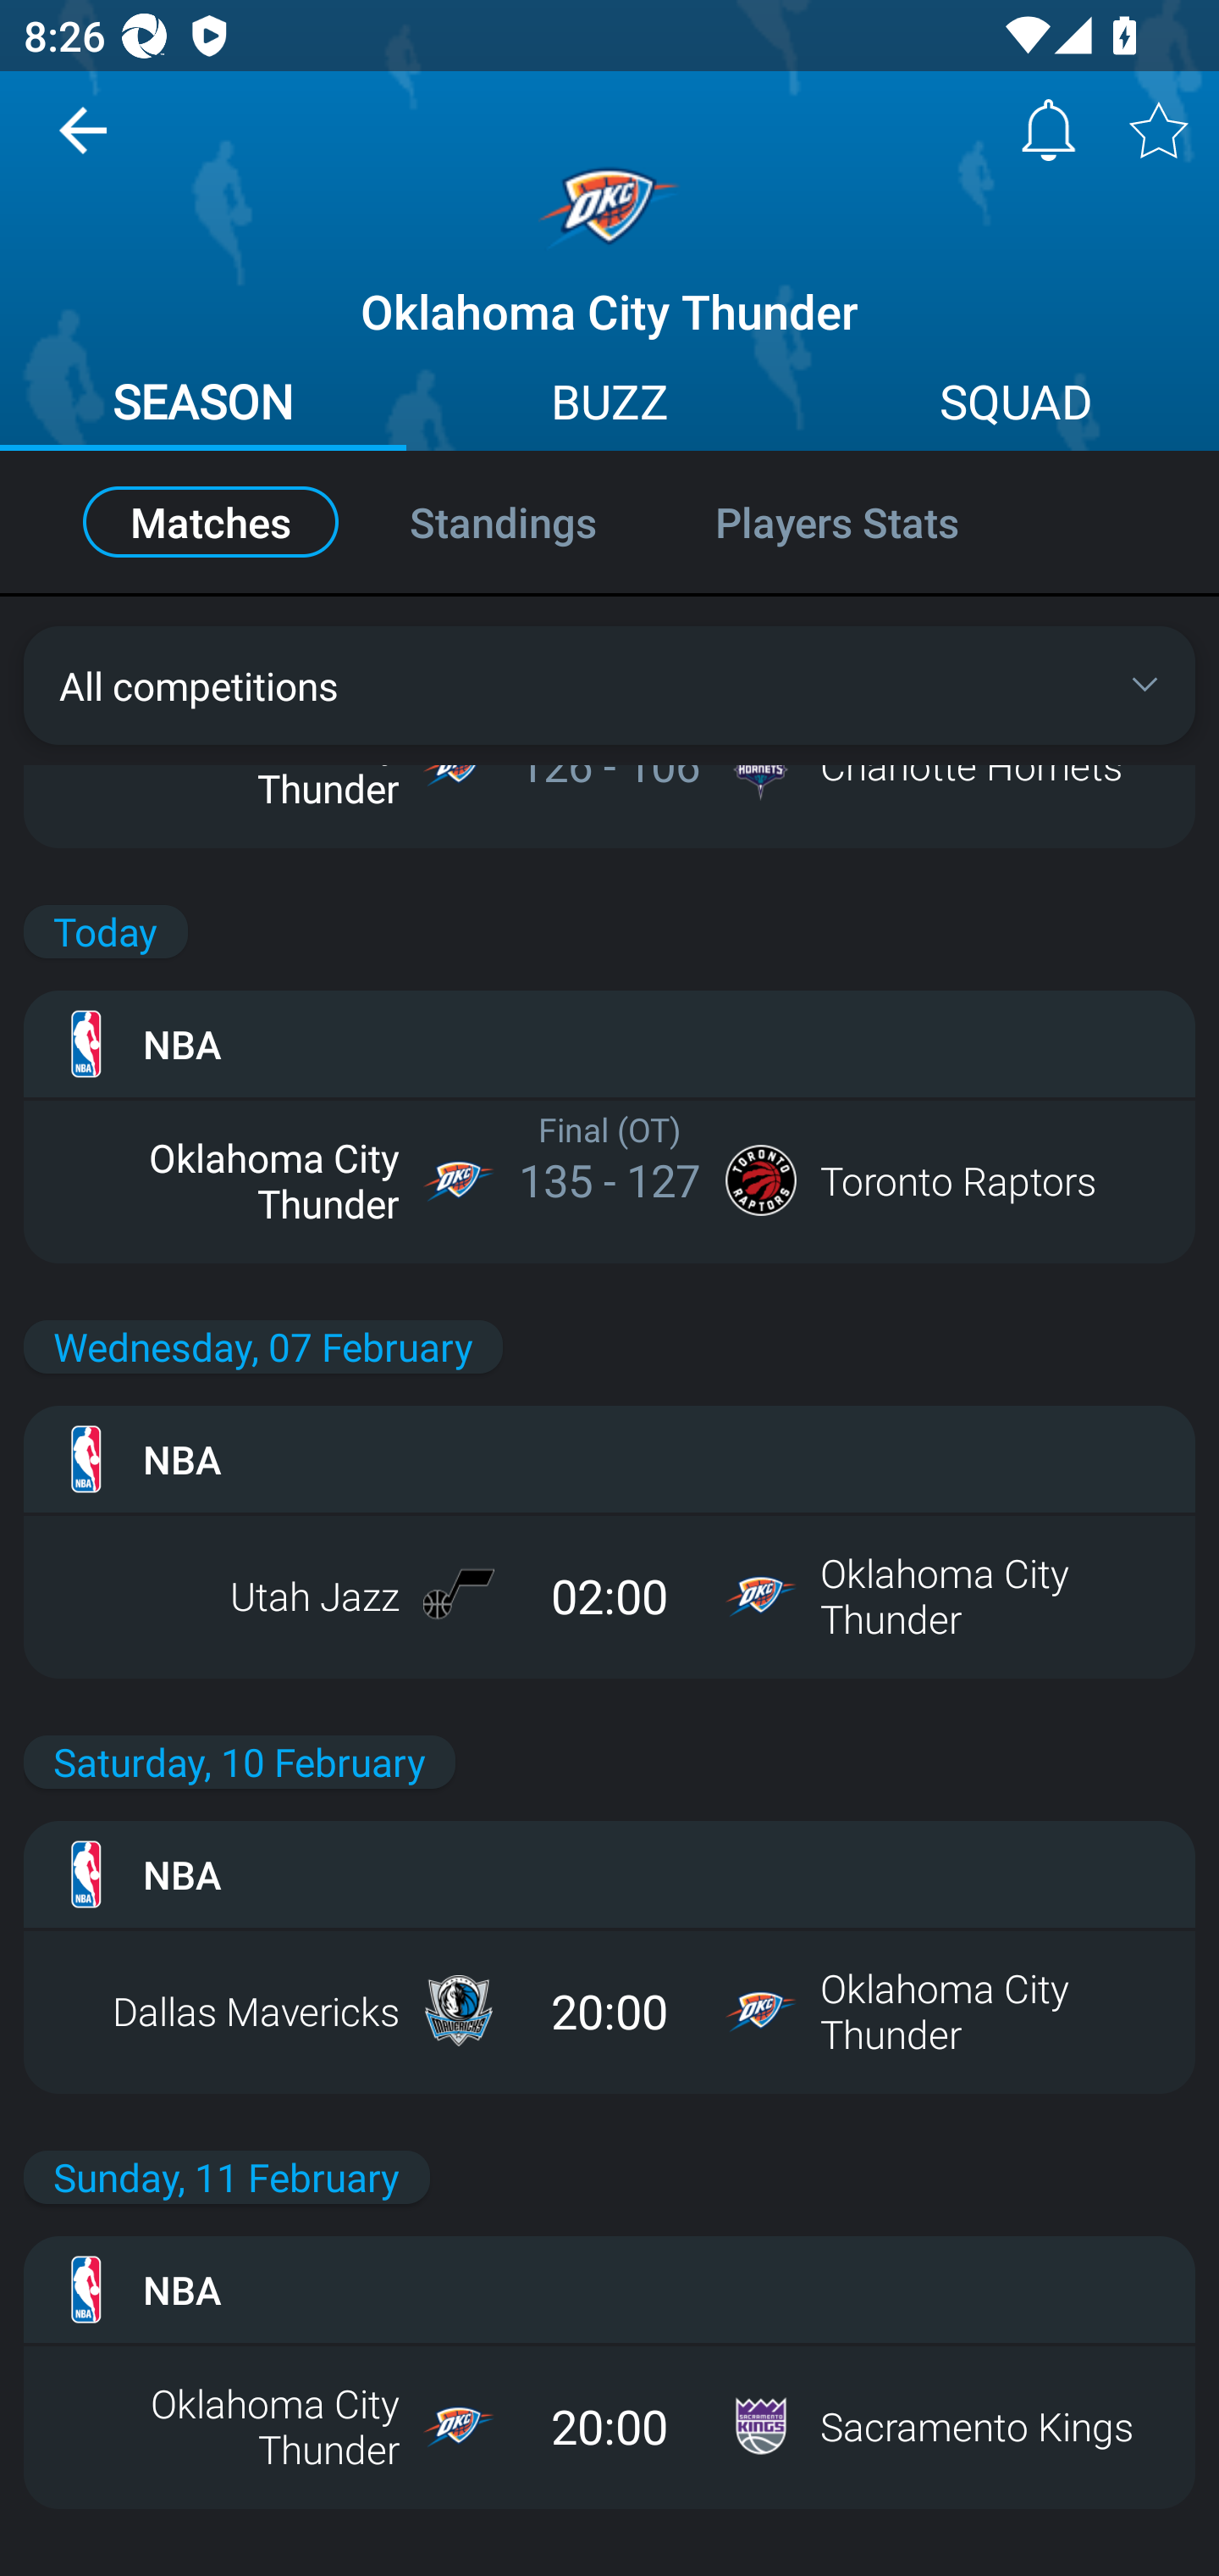  Describe the element at coordinates (203, 405) in the screenshot. I see `SEASON` at that location.